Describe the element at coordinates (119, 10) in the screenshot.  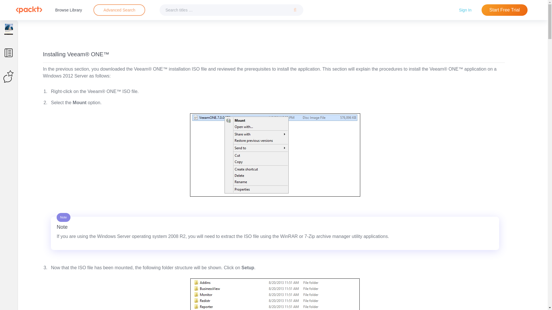
I see `Advanced Search` at that location.